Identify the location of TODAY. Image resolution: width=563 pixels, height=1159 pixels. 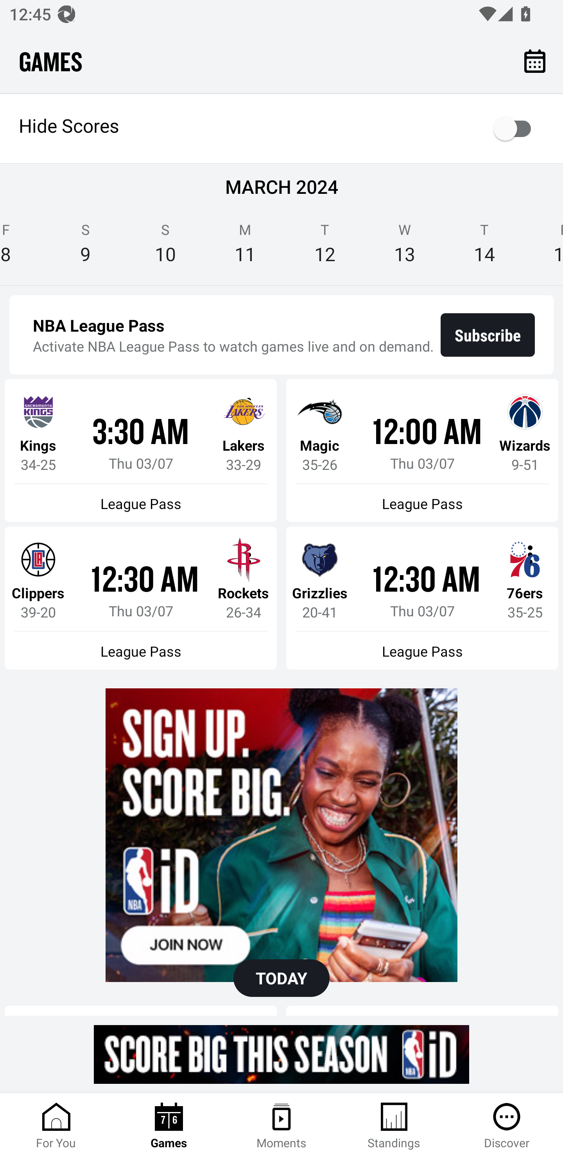
(281, 978).